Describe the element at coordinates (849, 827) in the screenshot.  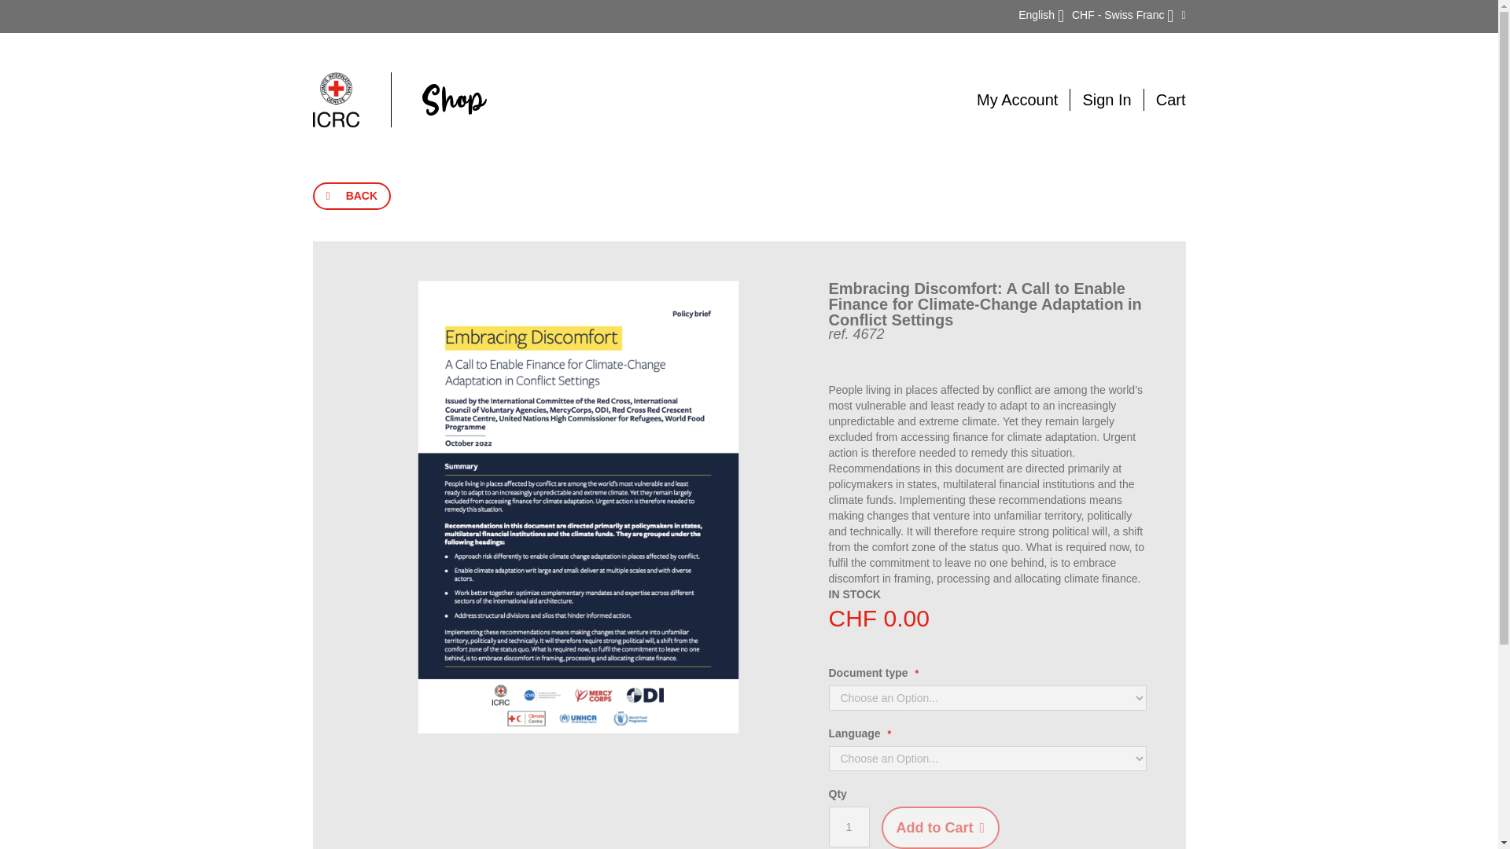
I see `1` at that location.